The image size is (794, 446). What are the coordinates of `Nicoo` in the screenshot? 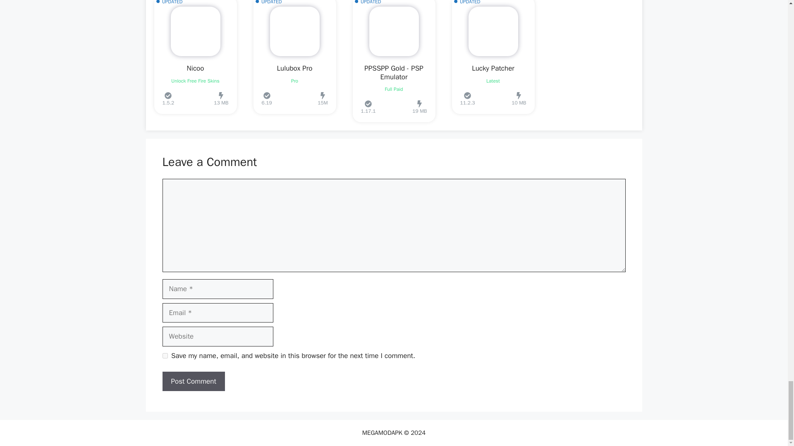 It's located at (195, 69).